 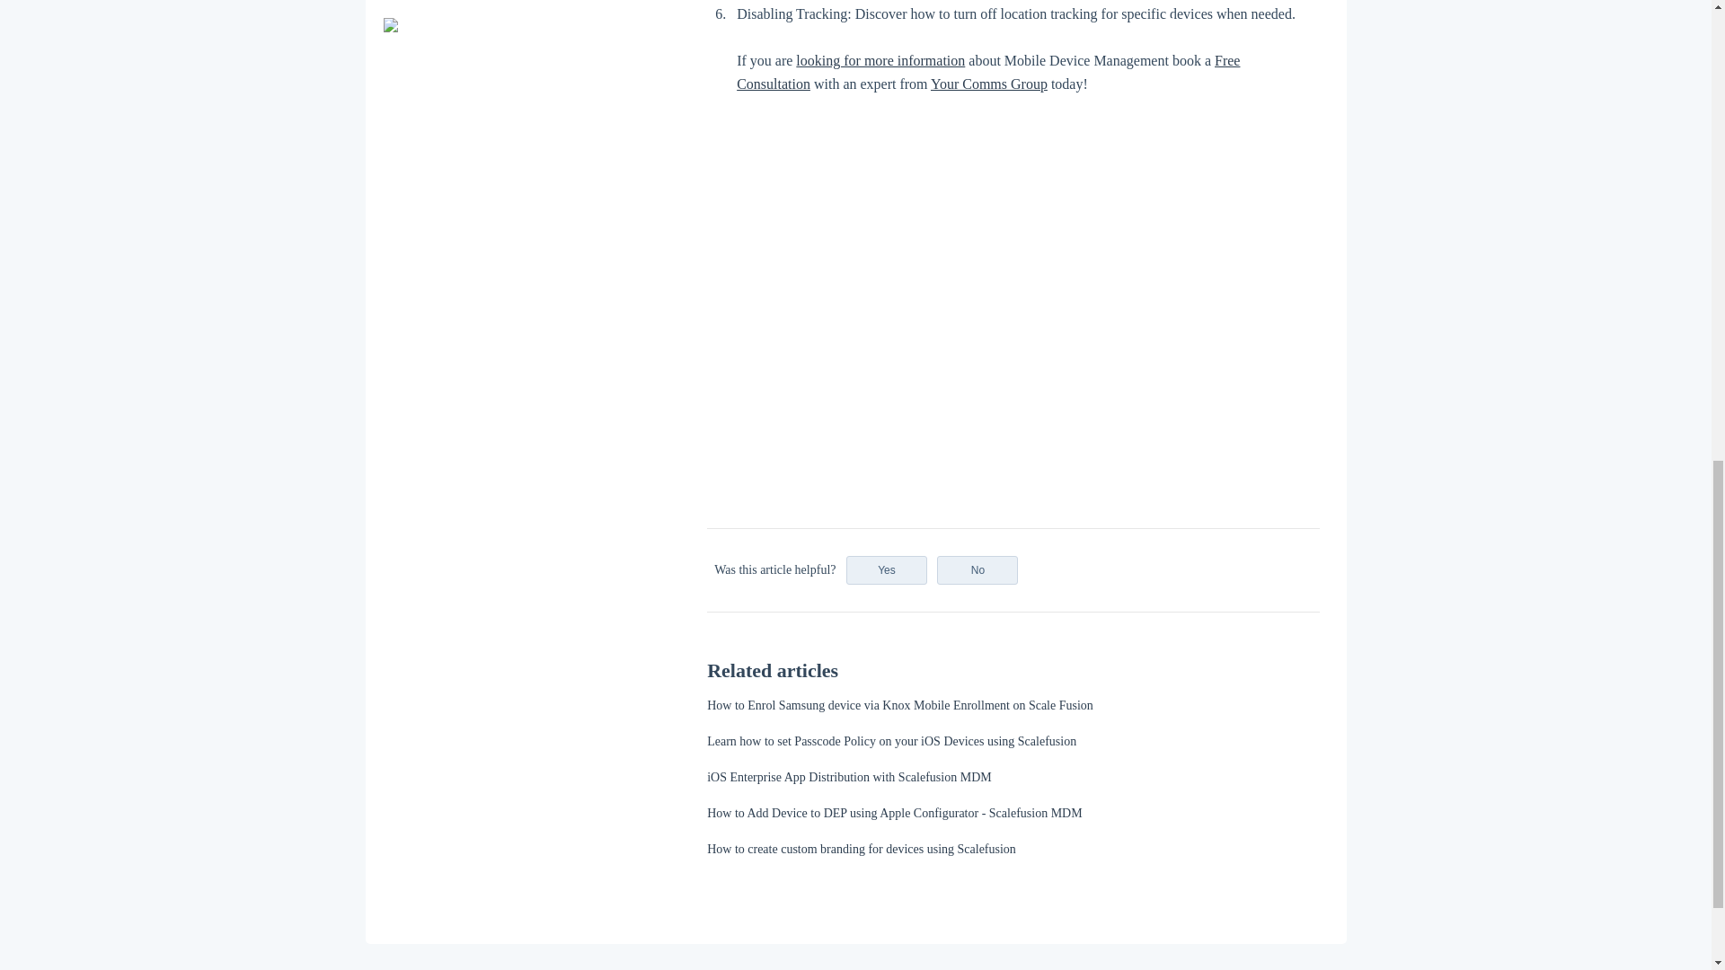 I want to click on Yes, so click(x=887, y=569).